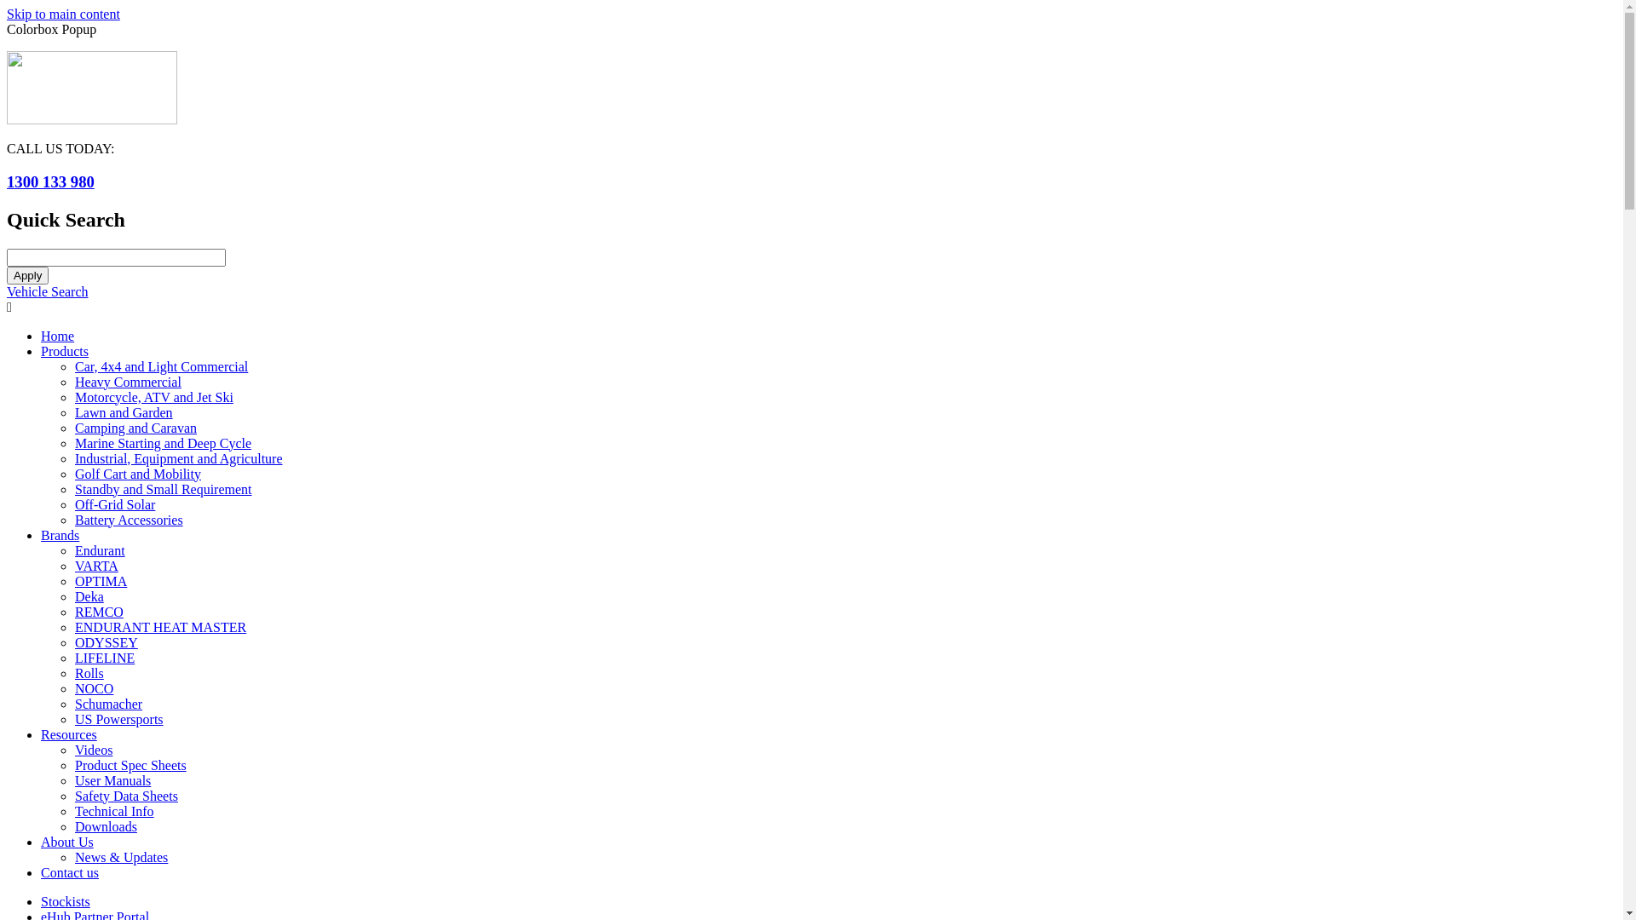 The width and height of the screenshot is (1636, 920). I want to click on Resources, so click(69, 734).